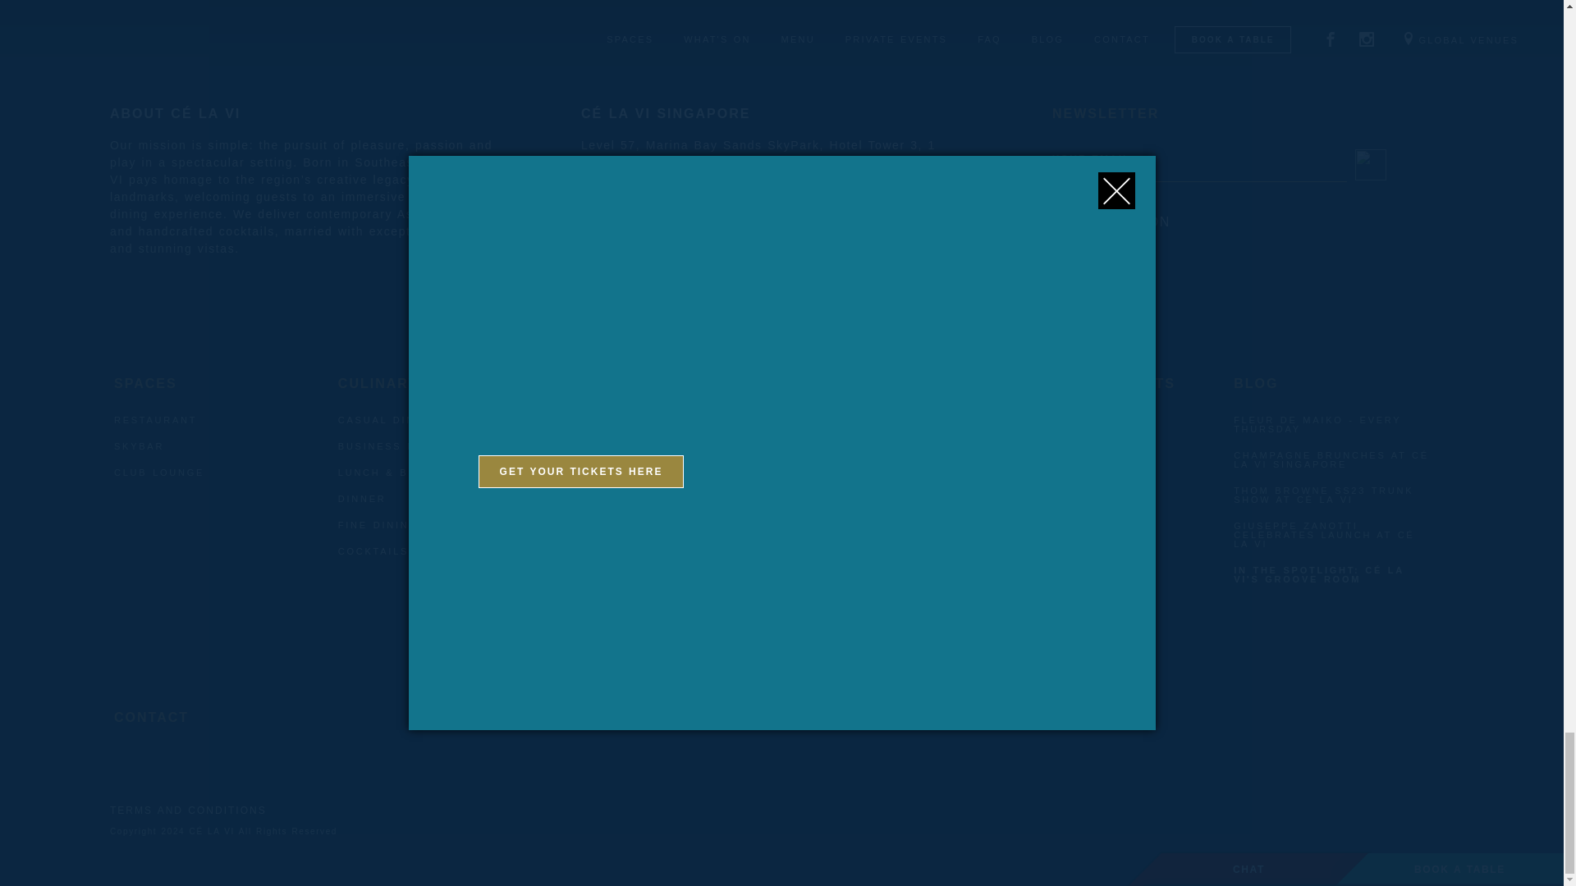  I want to click on FINE DINING, so click(378, 525).